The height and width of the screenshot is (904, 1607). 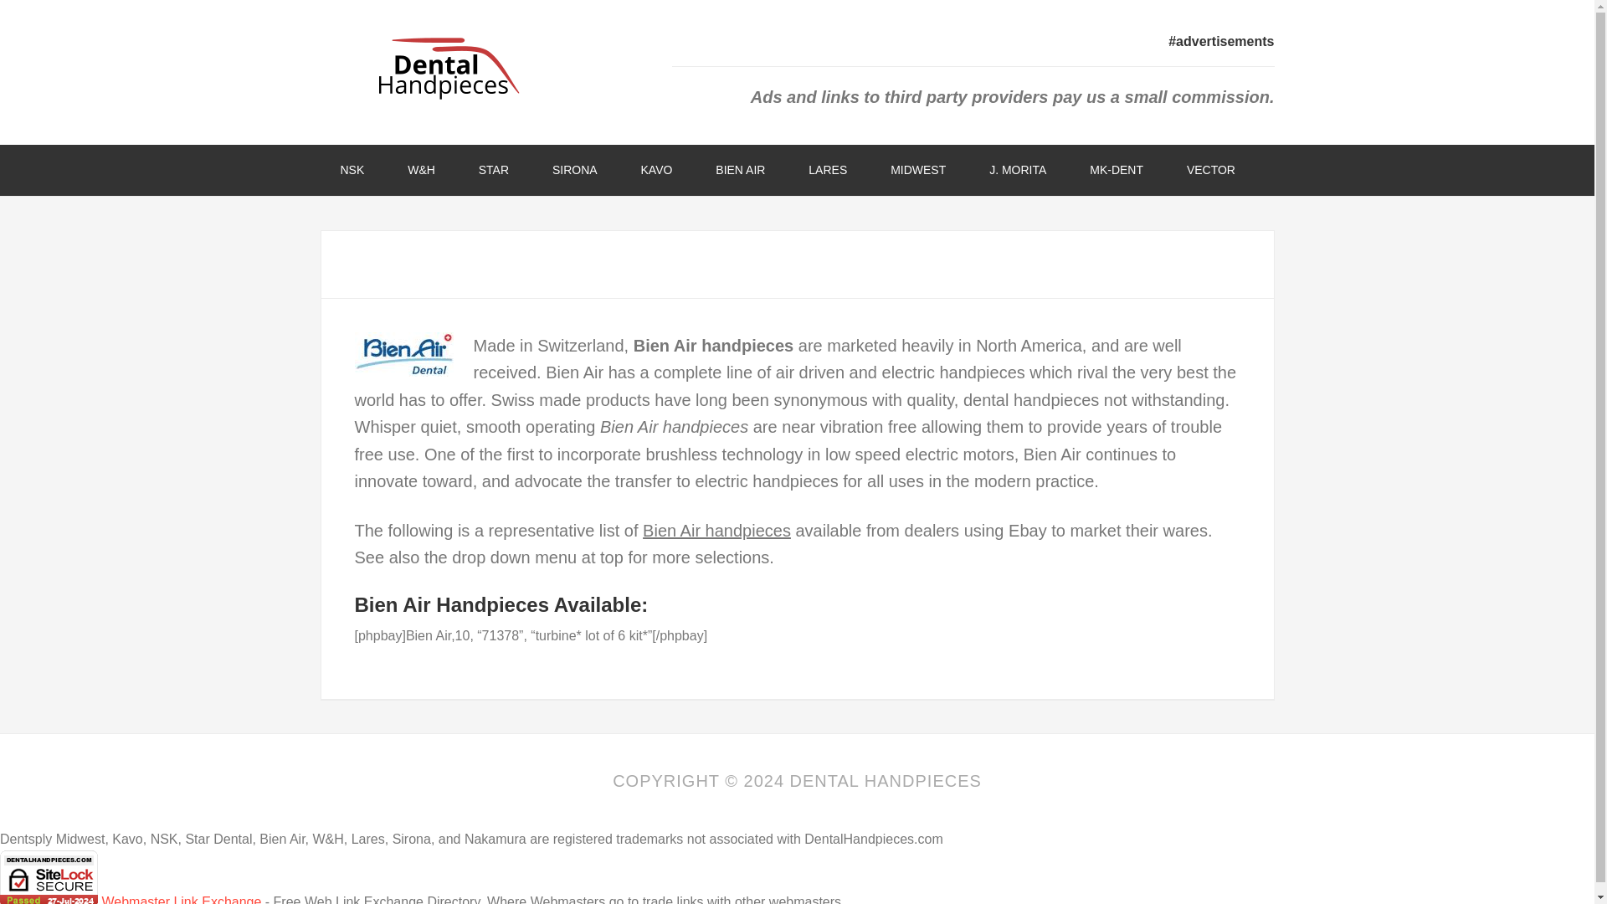 What do you see at coordinates (352, 170) in the screenshot?
I see `NSK` at bounding box center [352, 170].